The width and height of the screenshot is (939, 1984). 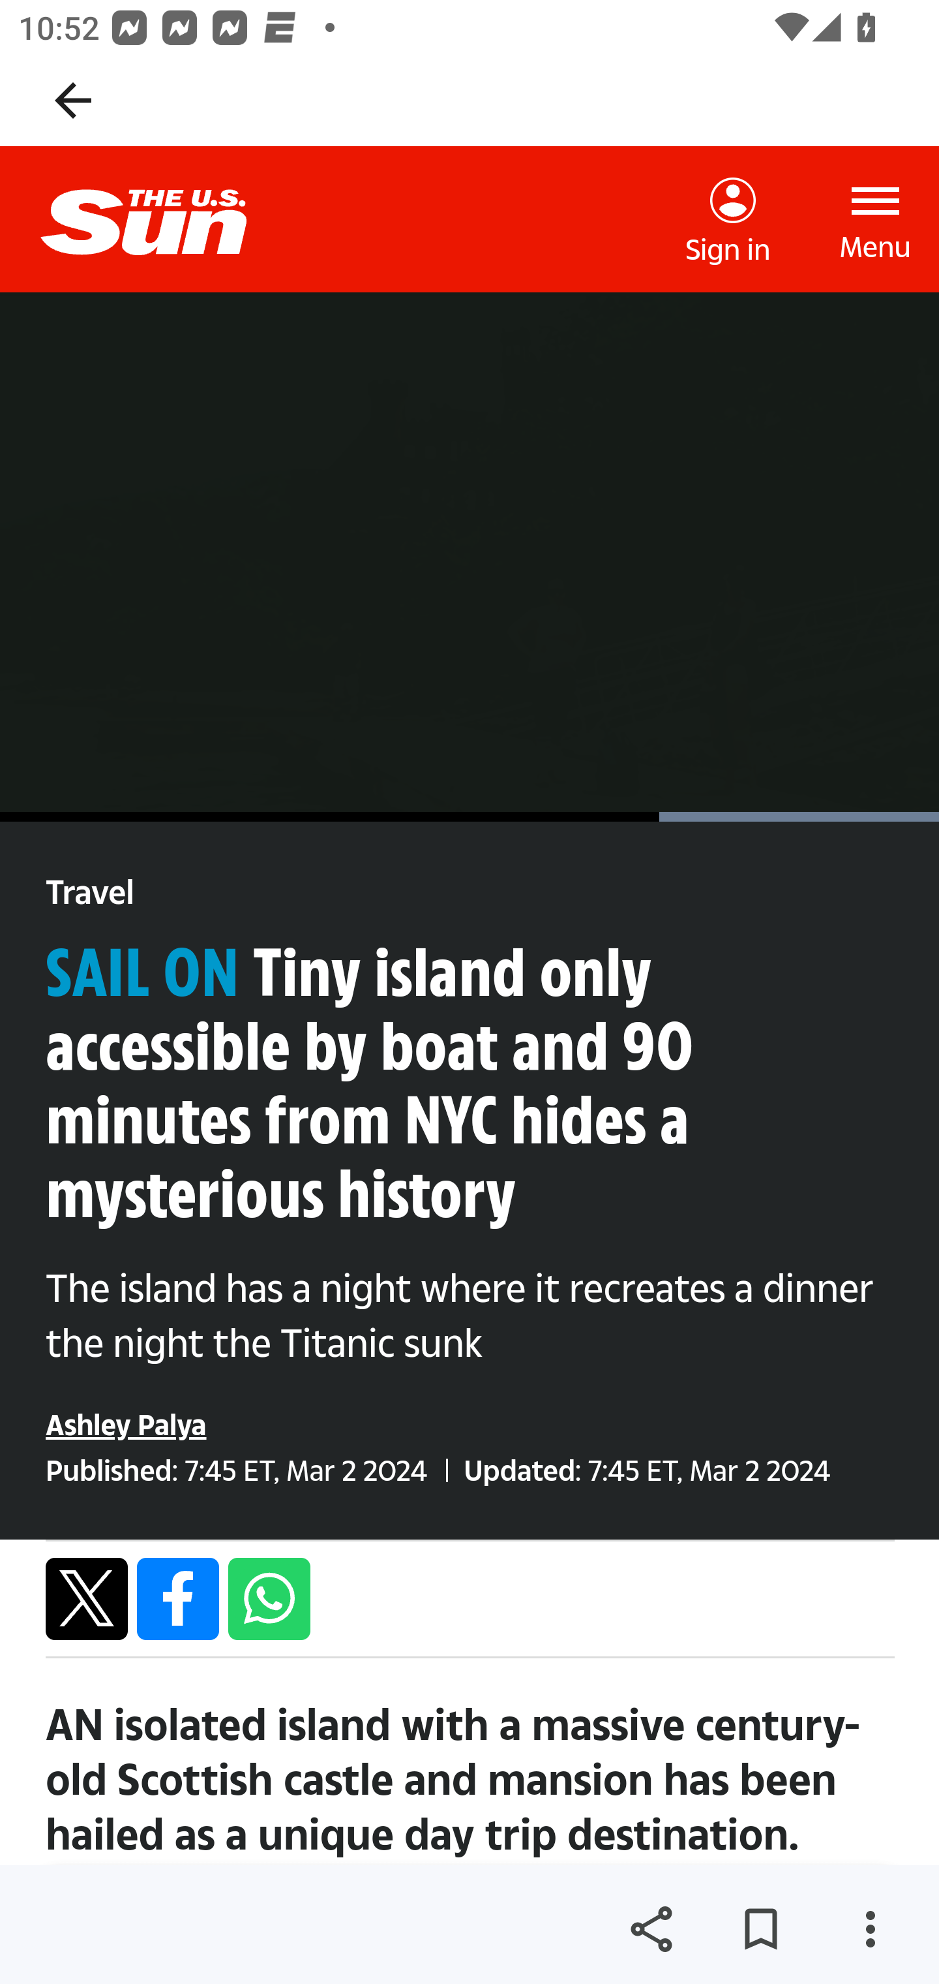 I want to click on Navigate up, so click(x=73, y=101).